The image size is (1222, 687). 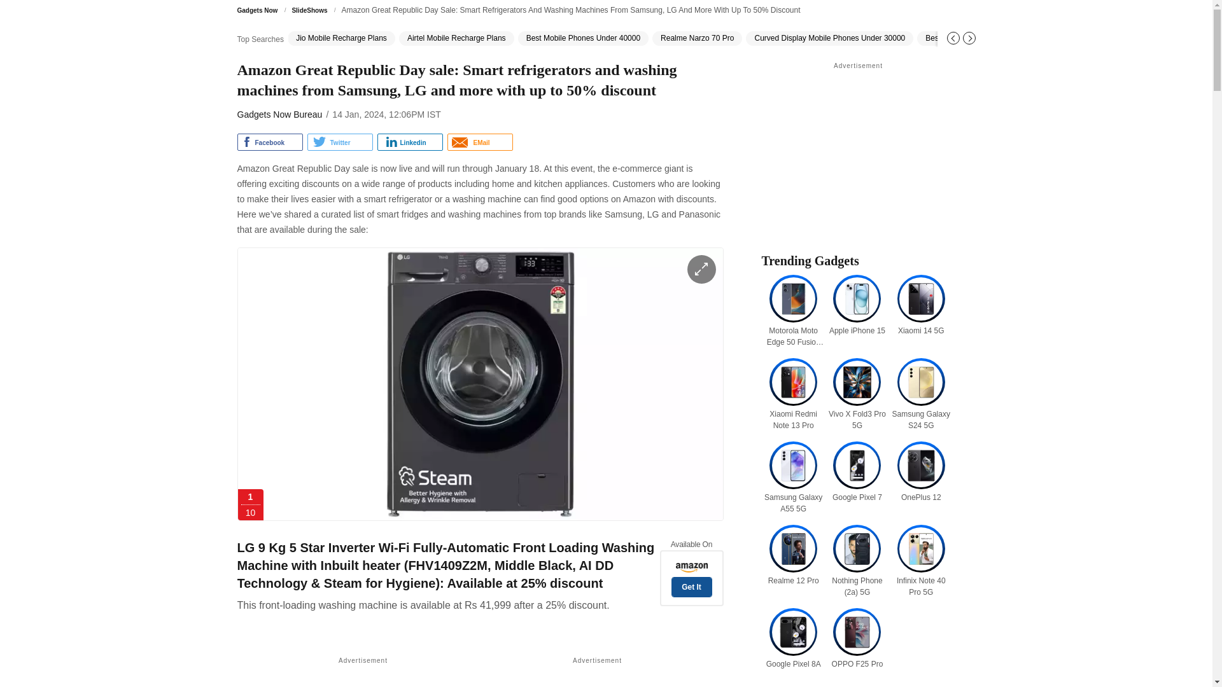 What do you see at coordinates (583, 38) in the screenshot?
I see `Best Mobile Phones Under 40000` at bounding box center [583, 38].